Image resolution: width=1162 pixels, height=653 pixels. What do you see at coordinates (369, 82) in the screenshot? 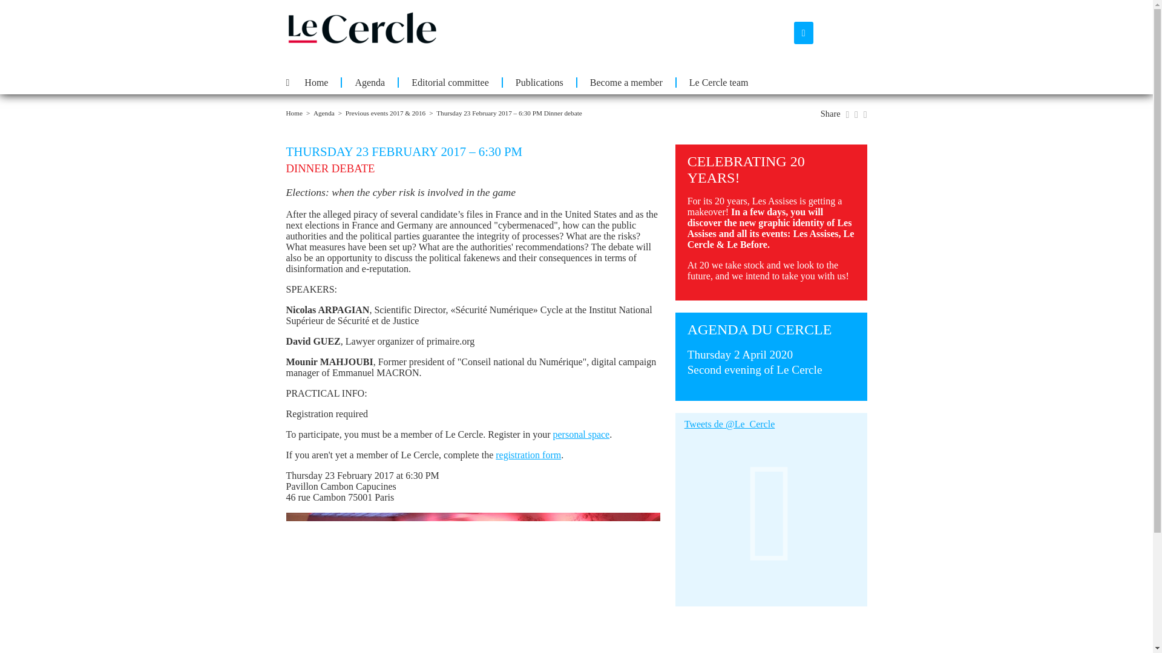
I see `Agenda` at bounding box center [369, 82].